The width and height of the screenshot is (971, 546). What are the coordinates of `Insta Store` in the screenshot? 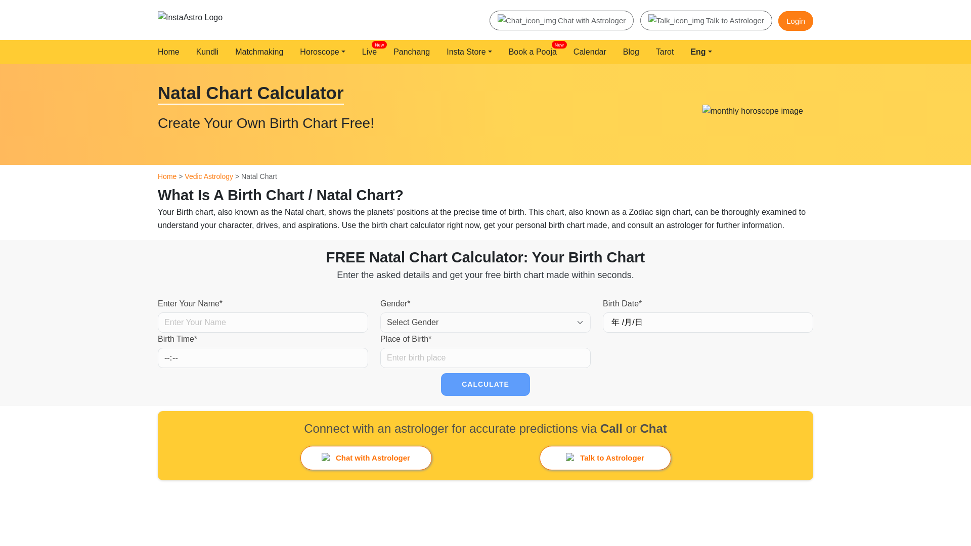 It's located at (471, 52).